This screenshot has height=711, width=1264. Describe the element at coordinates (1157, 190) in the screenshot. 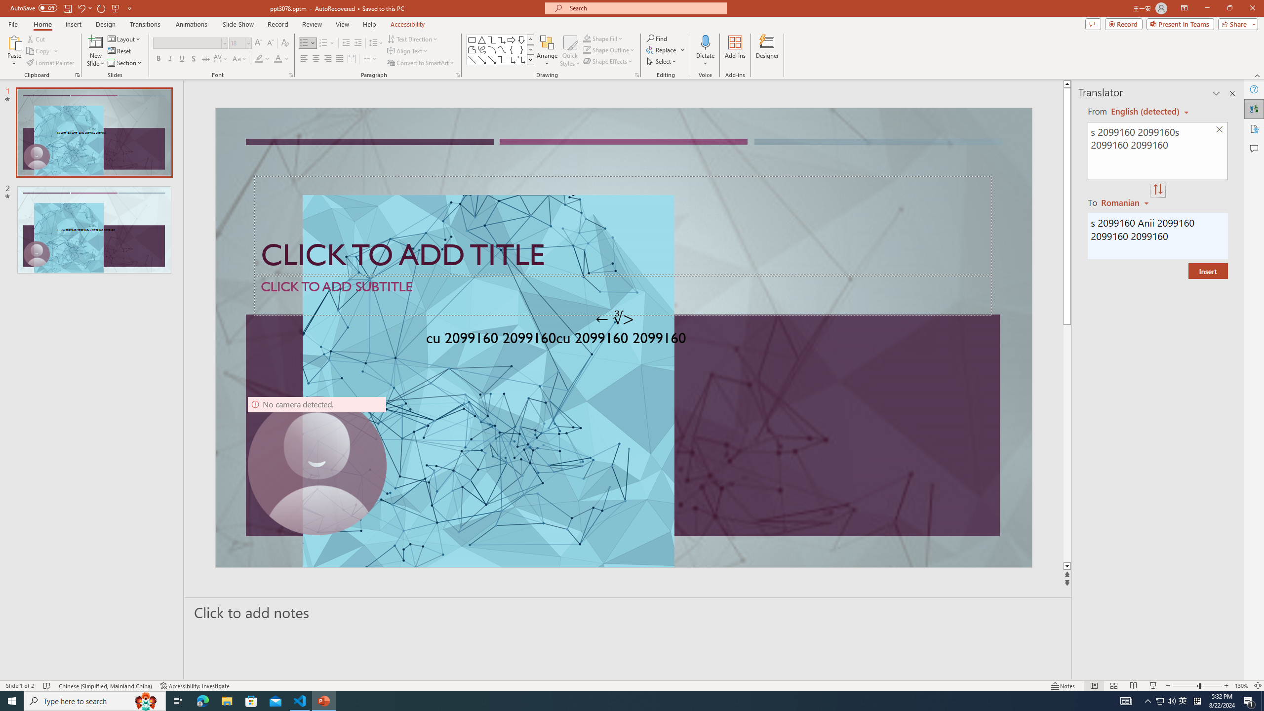

I see `Swap "from" and "to" languages.` at that location.